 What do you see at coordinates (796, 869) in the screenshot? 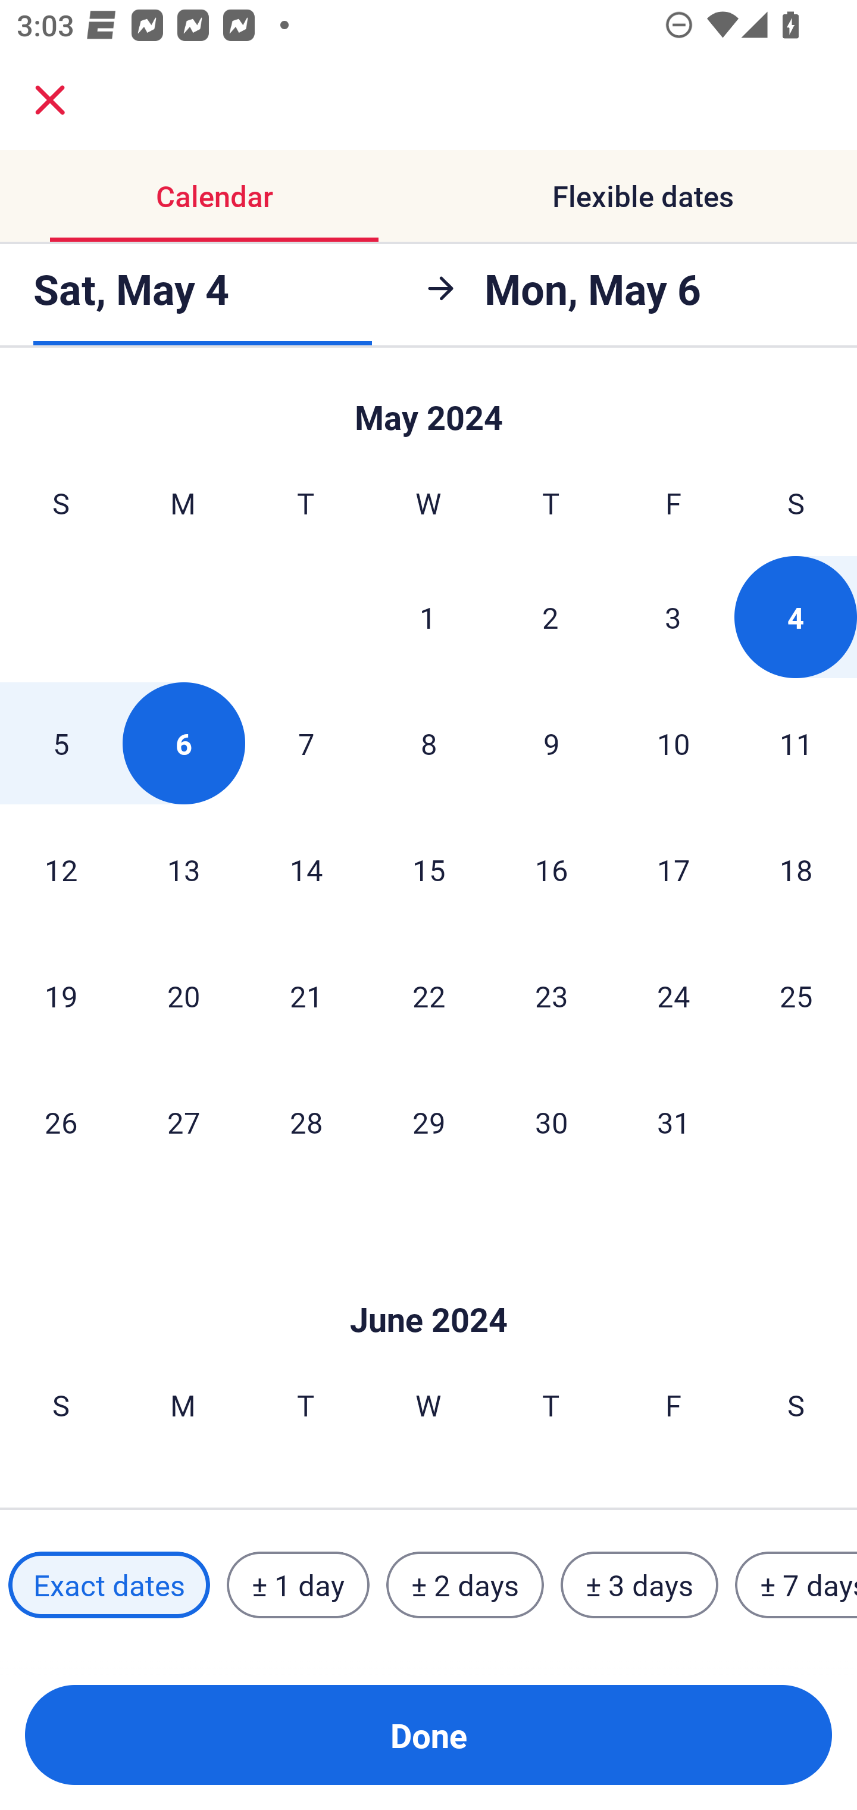
I see `18 Saturday, May 18, 2024` at bounding box center [796, 869].